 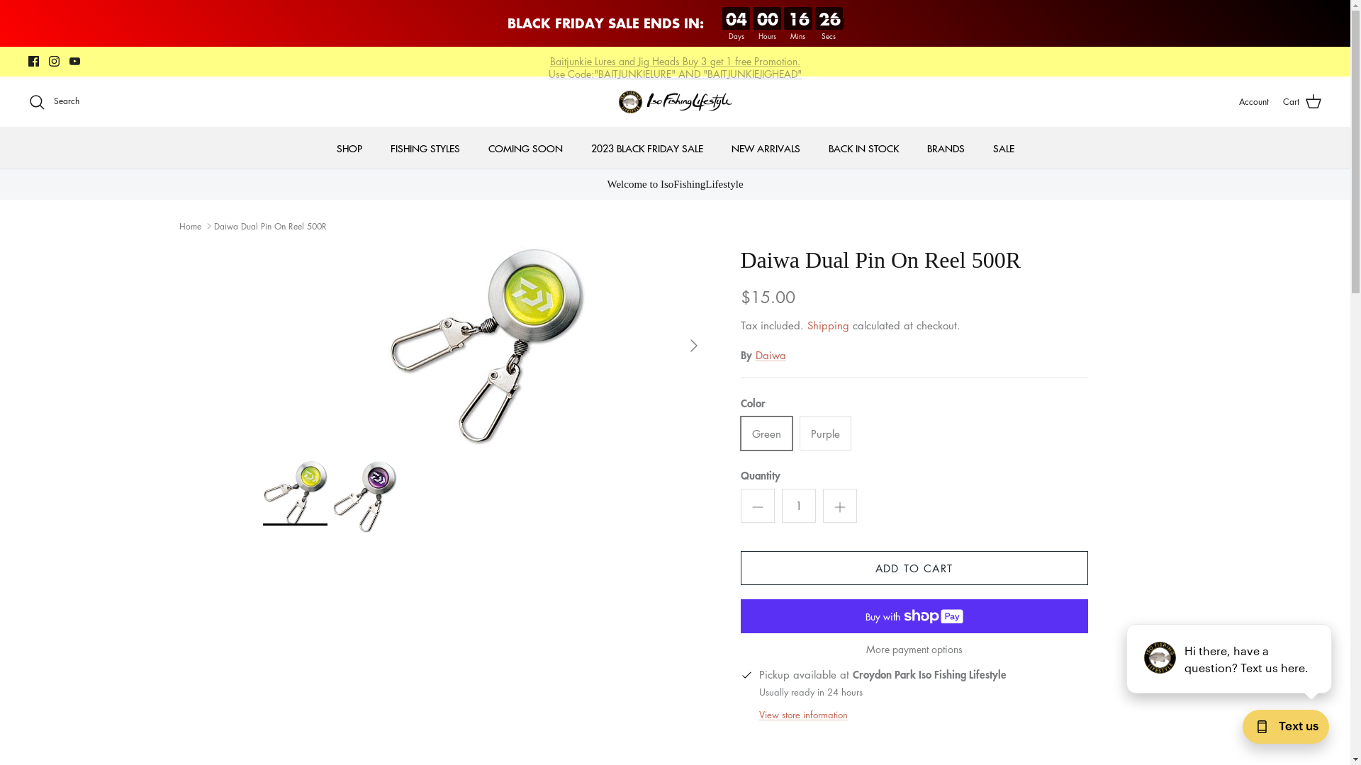 What do you see at coordinates (34, 61) in the screenshot?
I see `Facebook` at bounding box center [34, 61].